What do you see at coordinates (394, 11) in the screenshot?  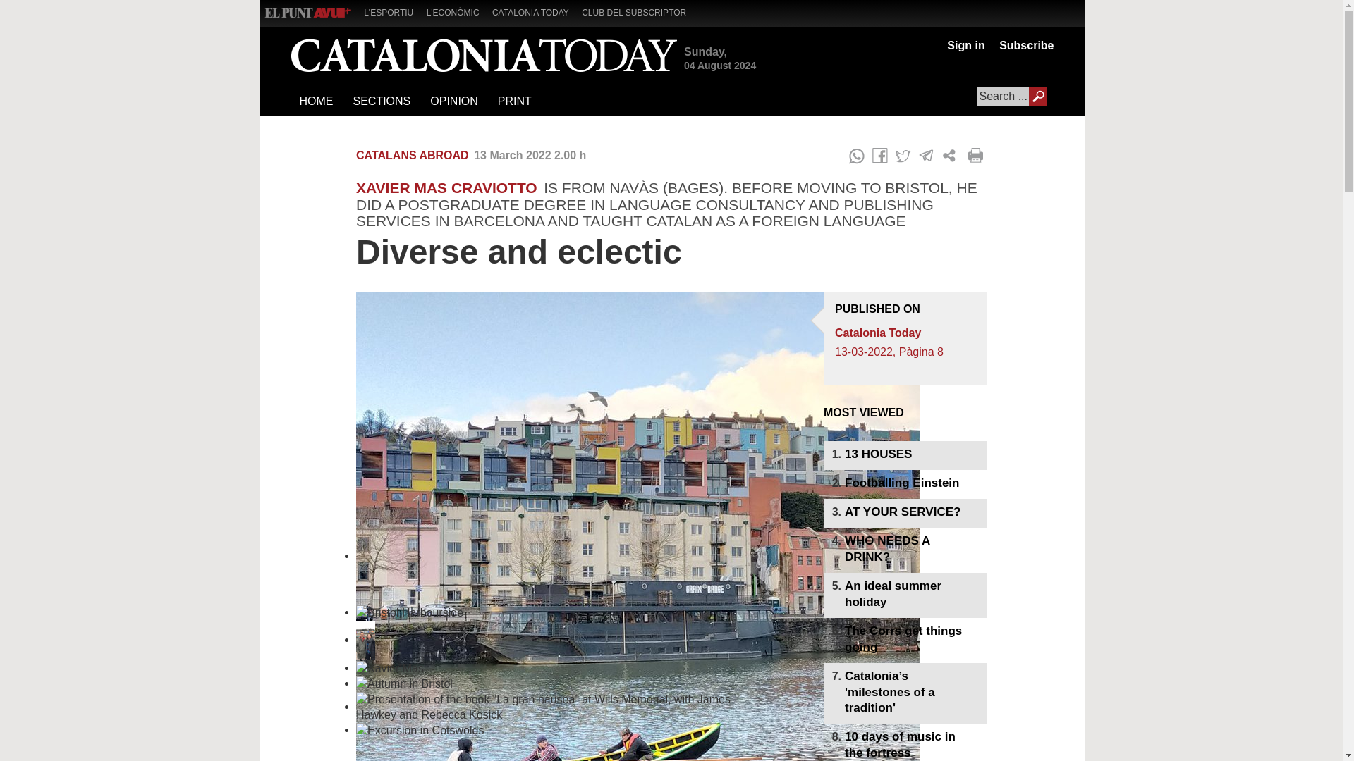 I see `L'ESPORTIU` at bounding box center [394, 11].